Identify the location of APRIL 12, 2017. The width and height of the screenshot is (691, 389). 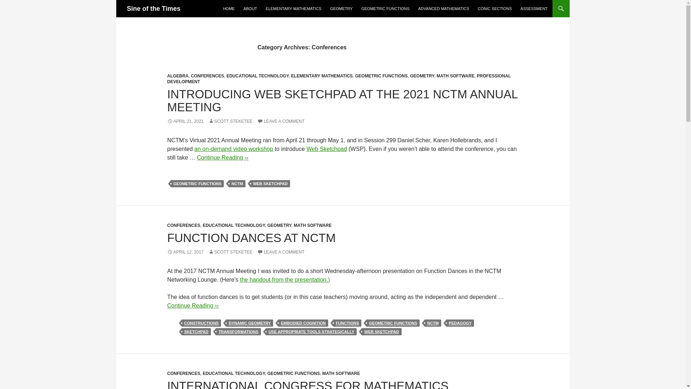
(185, 252).